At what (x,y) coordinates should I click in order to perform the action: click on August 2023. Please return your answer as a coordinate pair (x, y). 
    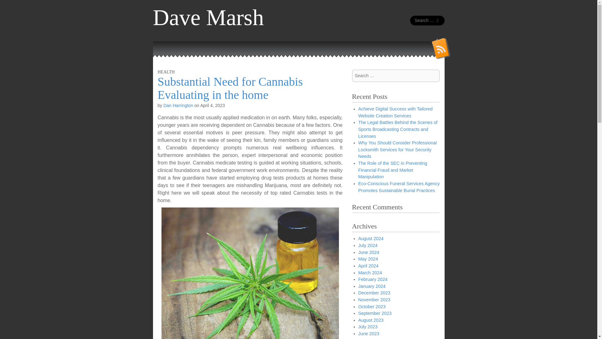
    Looking at the image, I should click on (371, 320).